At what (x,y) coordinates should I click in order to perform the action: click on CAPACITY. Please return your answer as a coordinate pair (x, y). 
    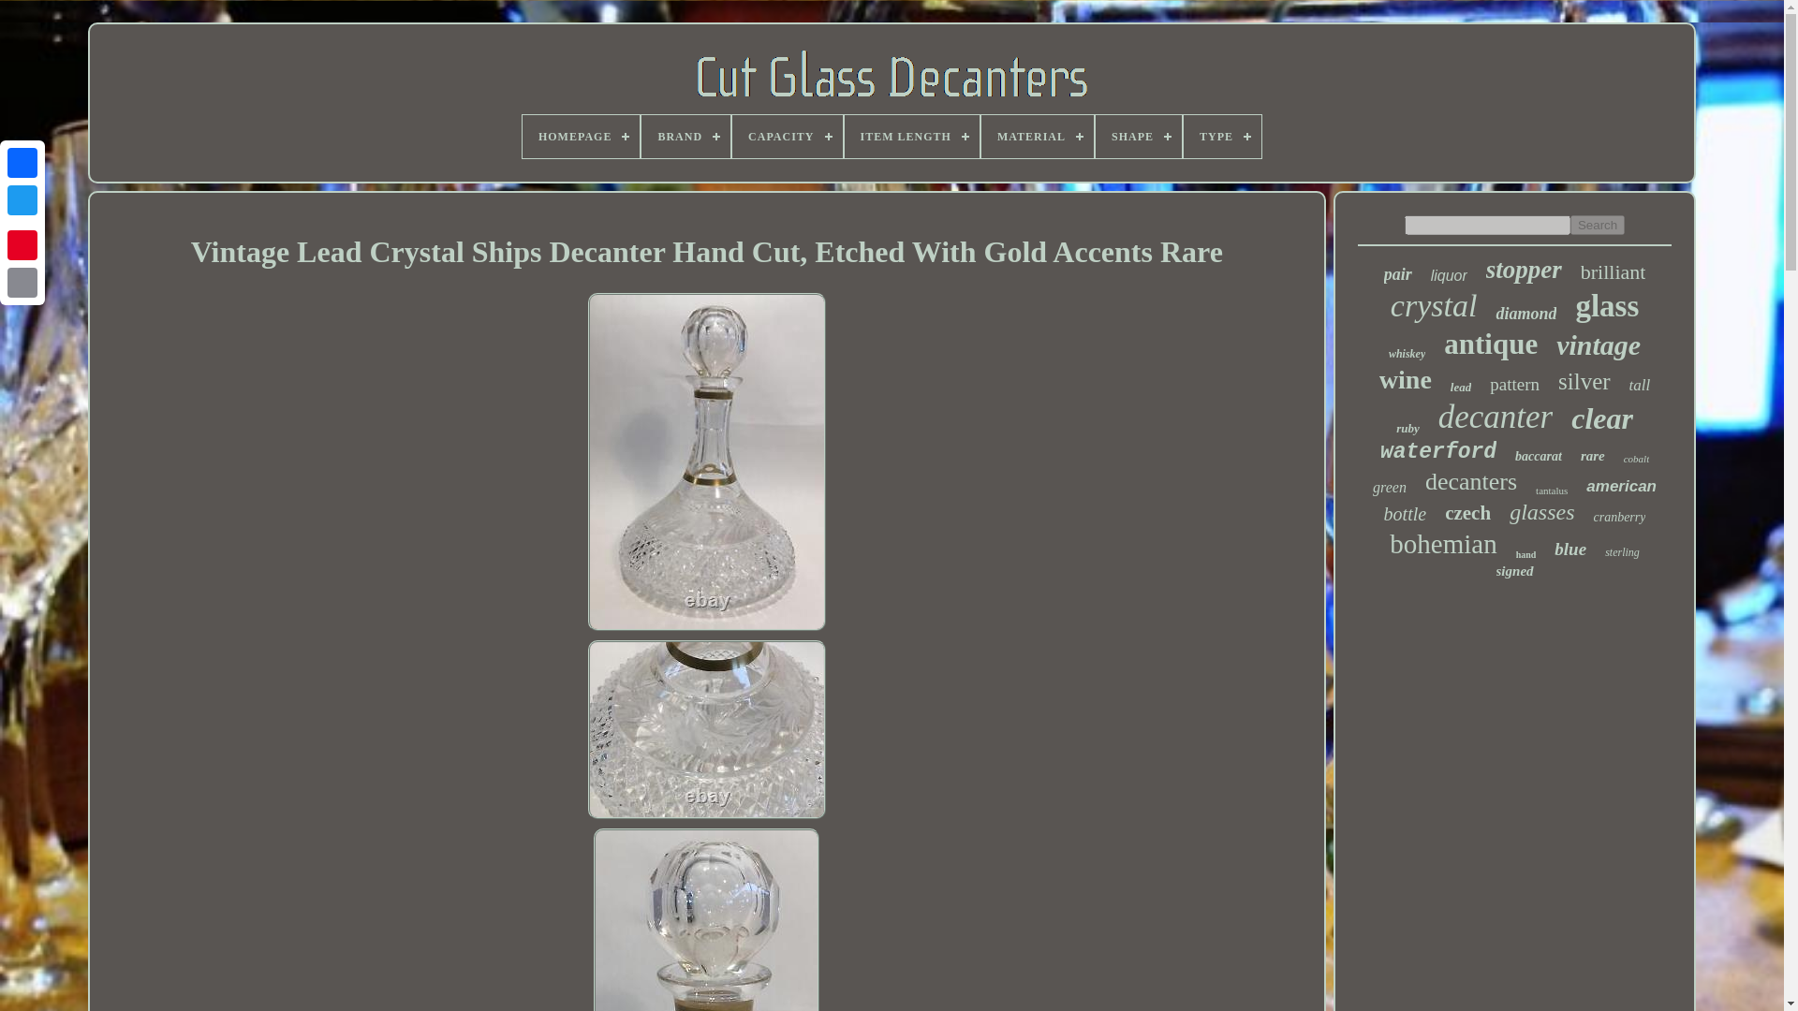
    Looking at the image, I should click on (787, 137).